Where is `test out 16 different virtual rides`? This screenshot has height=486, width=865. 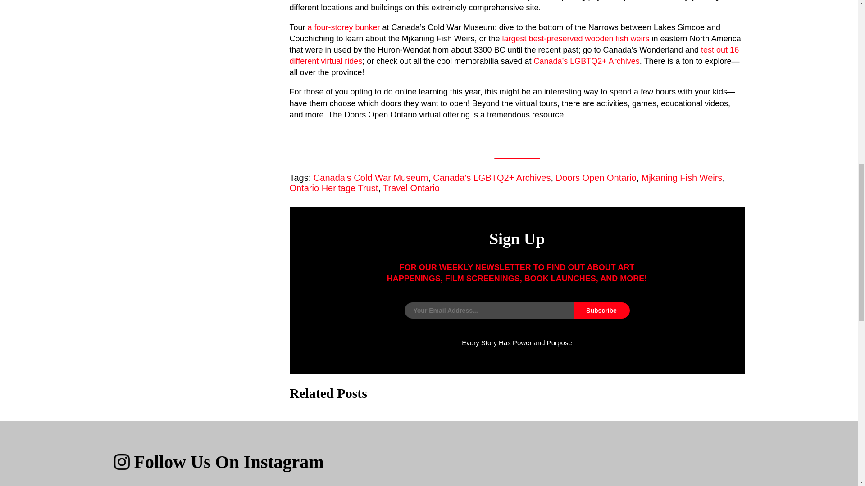
test out 16 different virtual rides is located at coordinates (514, 55).